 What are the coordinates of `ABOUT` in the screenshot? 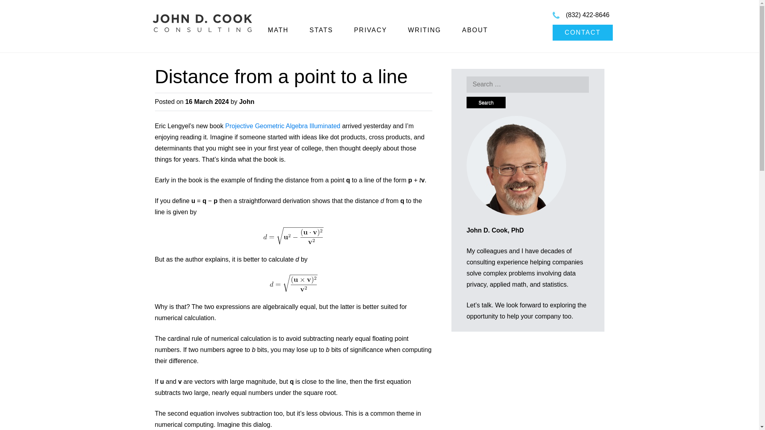 It's located at (475, 30).